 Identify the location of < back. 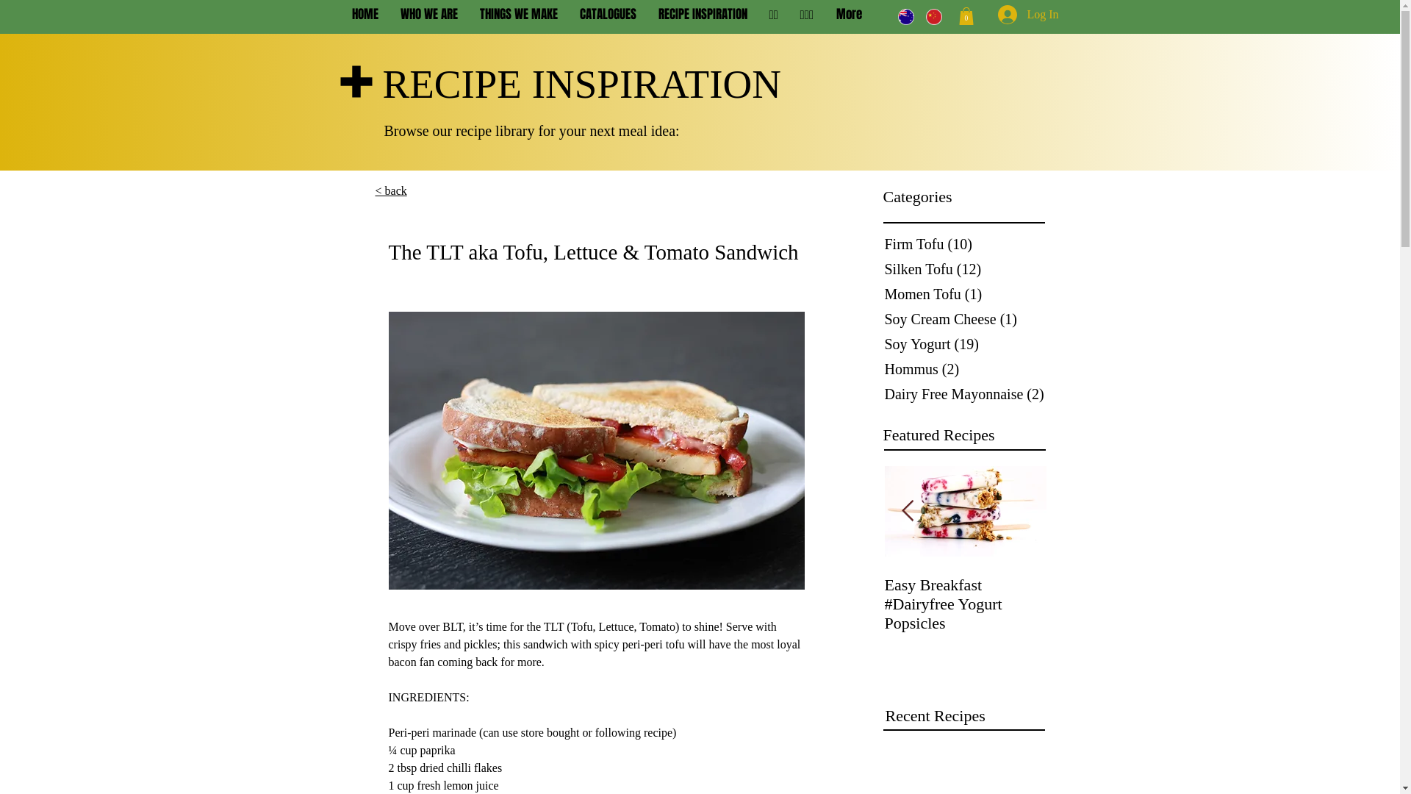
(391, 191).